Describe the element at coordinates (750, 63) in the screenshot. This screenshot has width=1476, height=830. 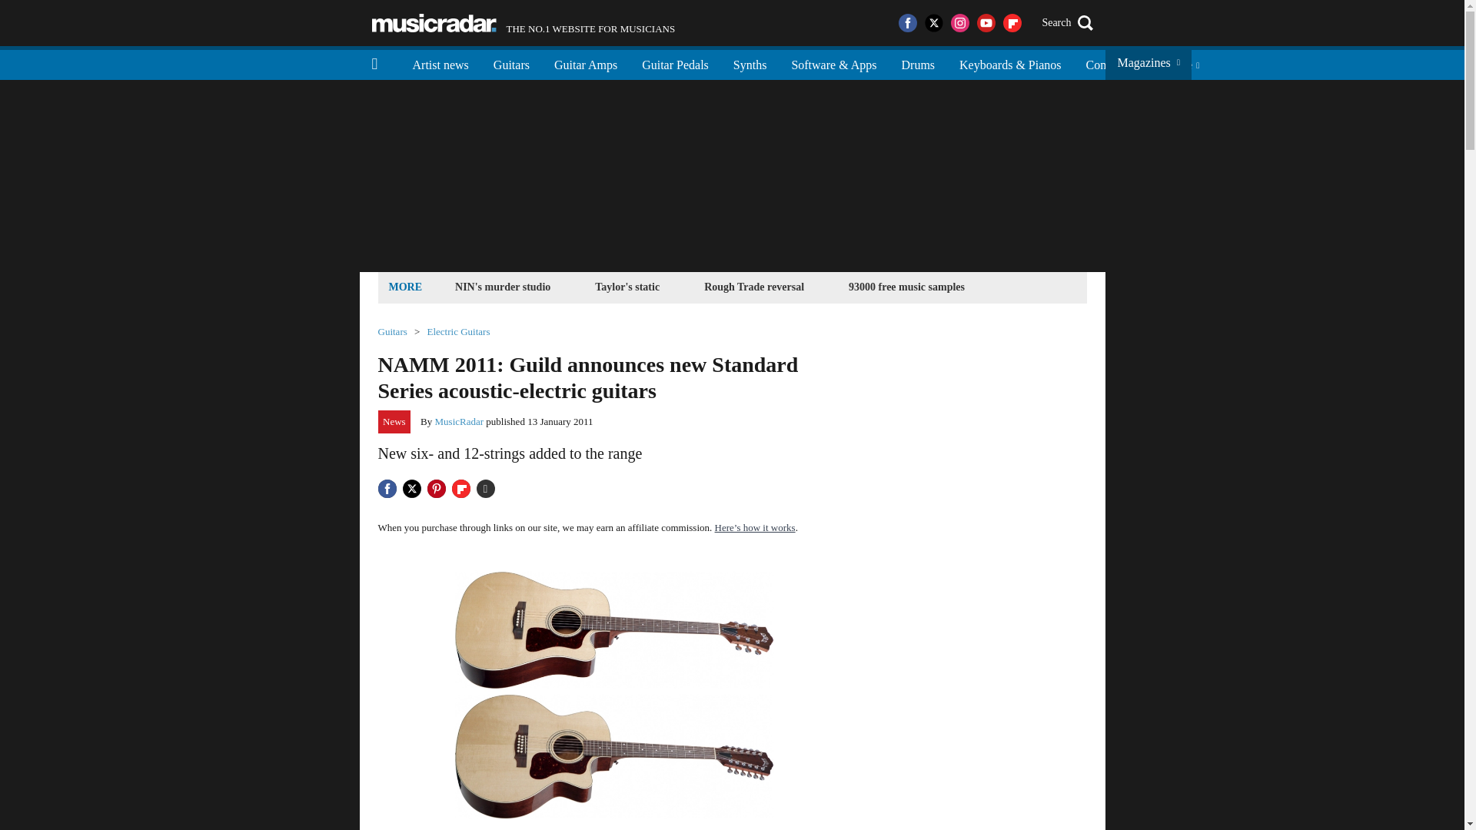
I see `Synths` at that location.